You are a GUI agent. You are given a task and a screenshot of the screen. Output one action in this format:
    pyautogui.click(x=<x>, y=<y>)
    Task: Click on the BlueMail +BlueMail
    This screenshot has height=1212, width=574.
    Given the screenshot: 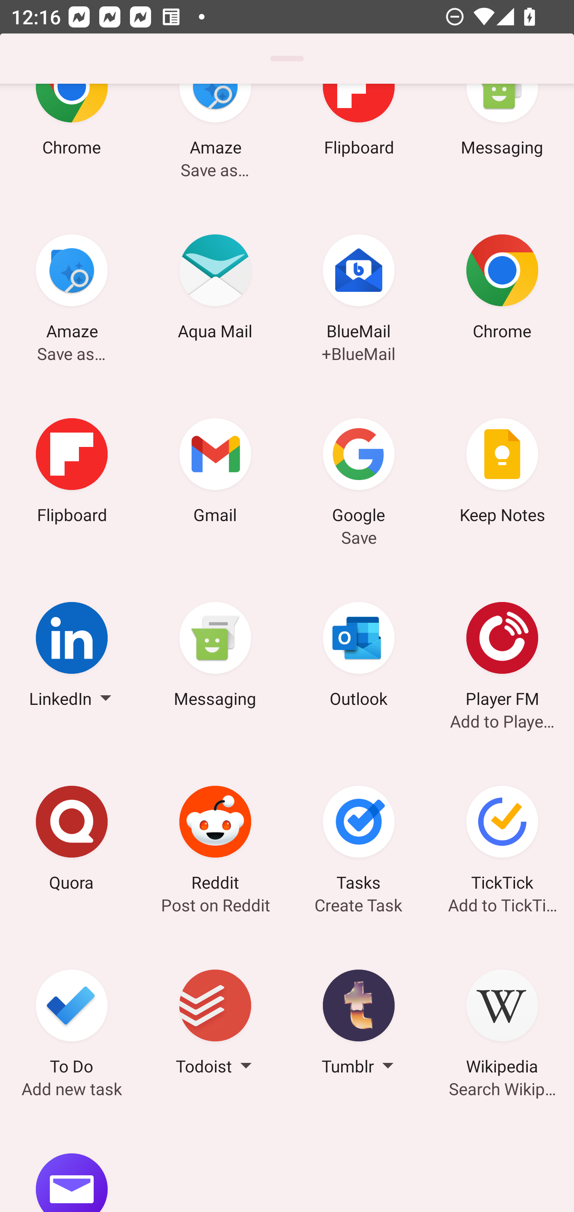 What is the action you would take?
    pyautogui.click(x=359, y=289)
    